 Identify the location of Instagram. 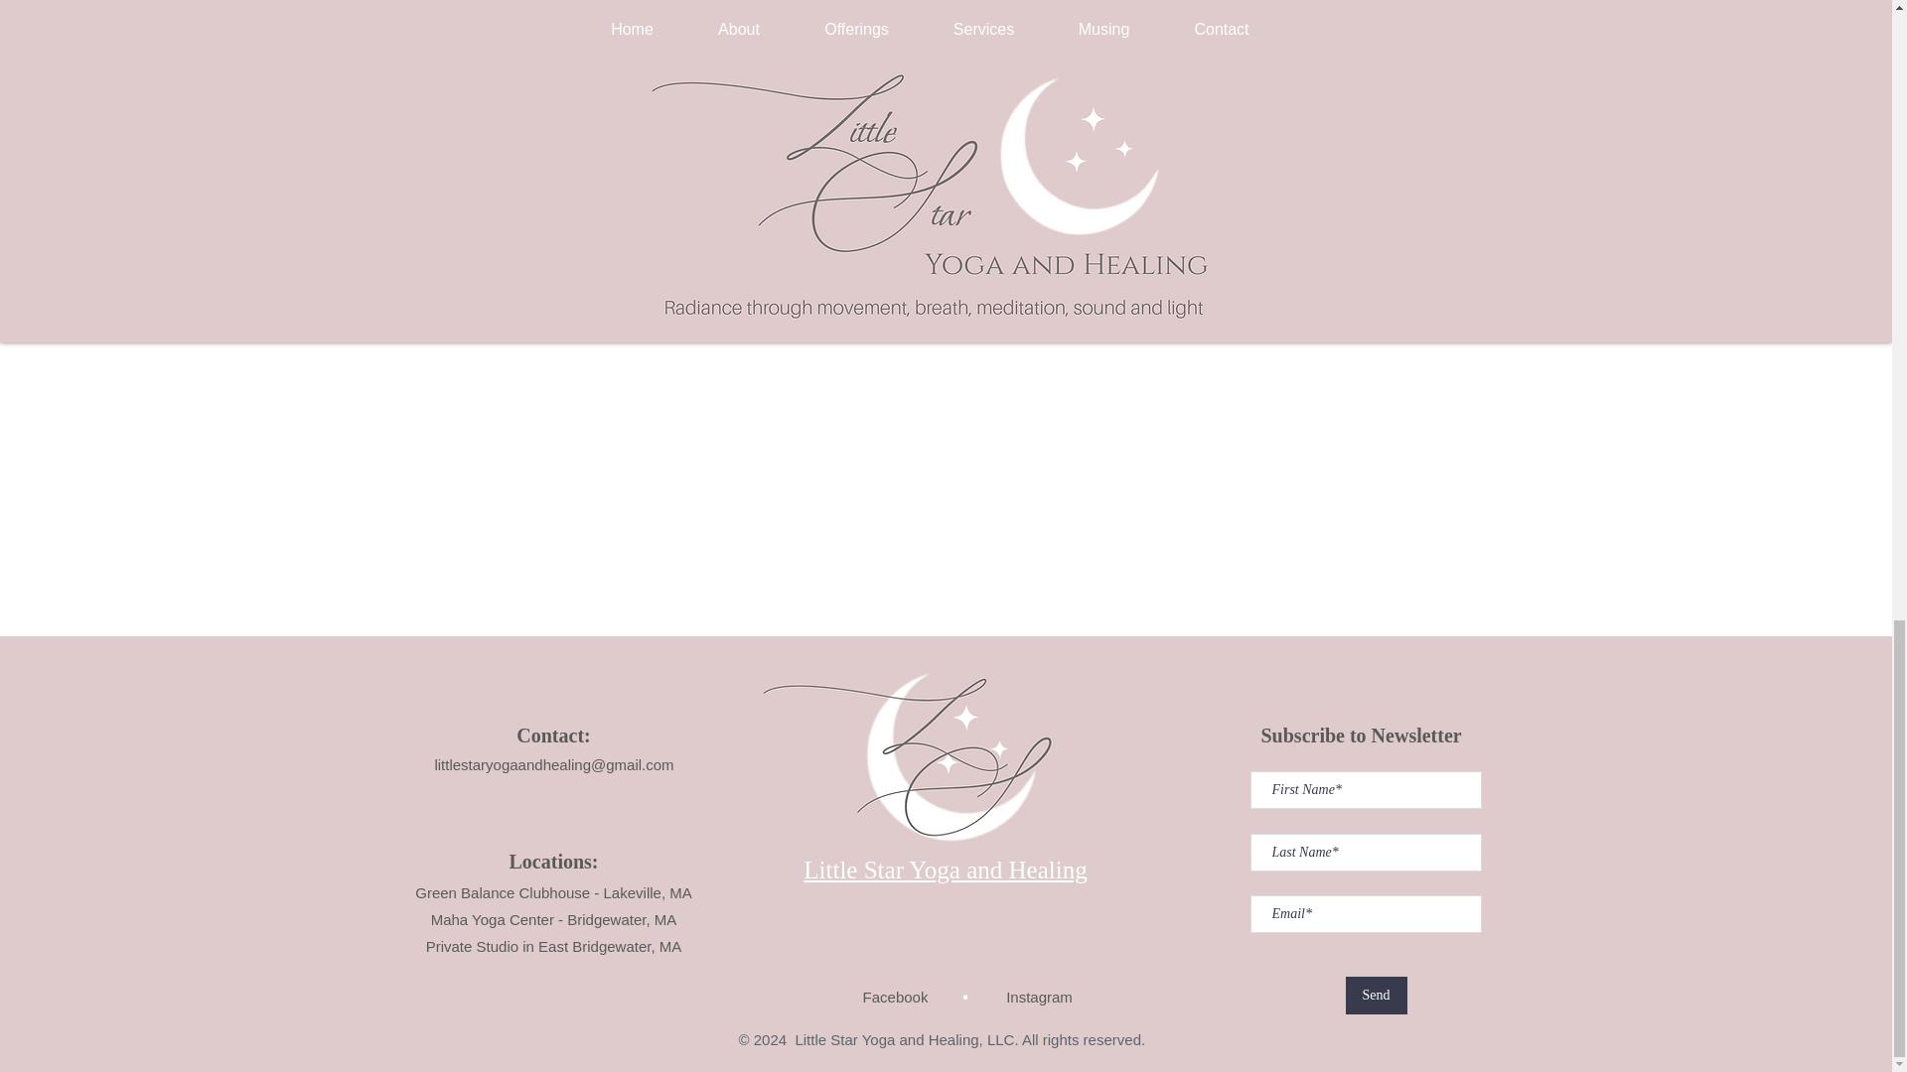
(1039, 997).